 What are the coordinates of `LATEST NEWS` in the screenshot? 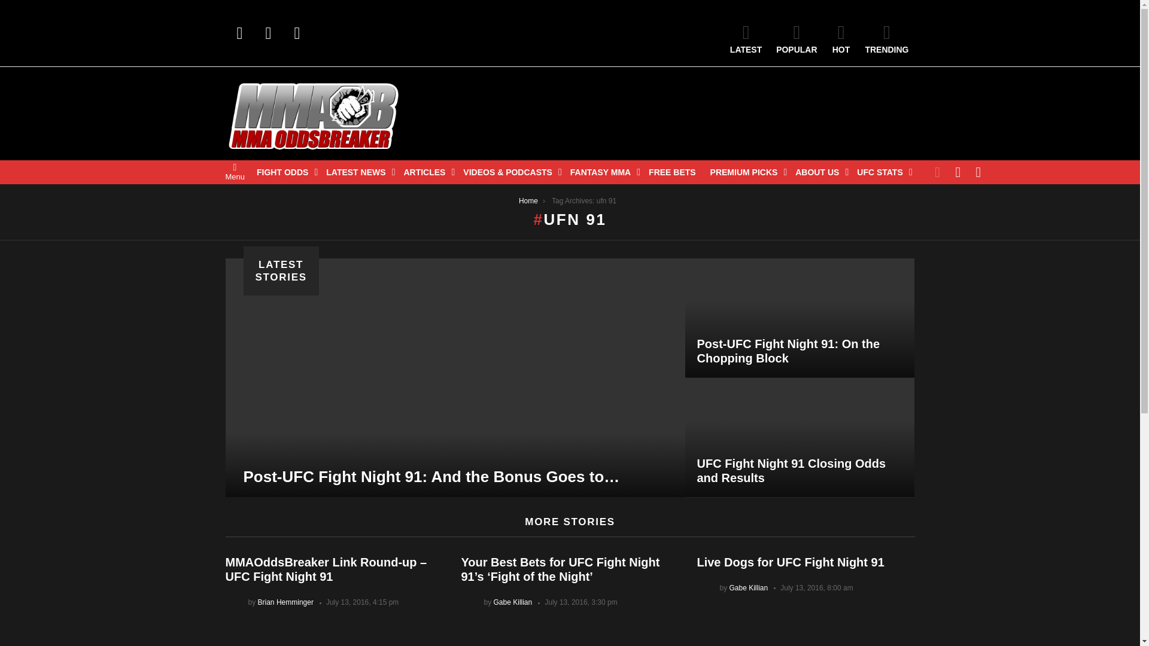 It's located at (358, 172).